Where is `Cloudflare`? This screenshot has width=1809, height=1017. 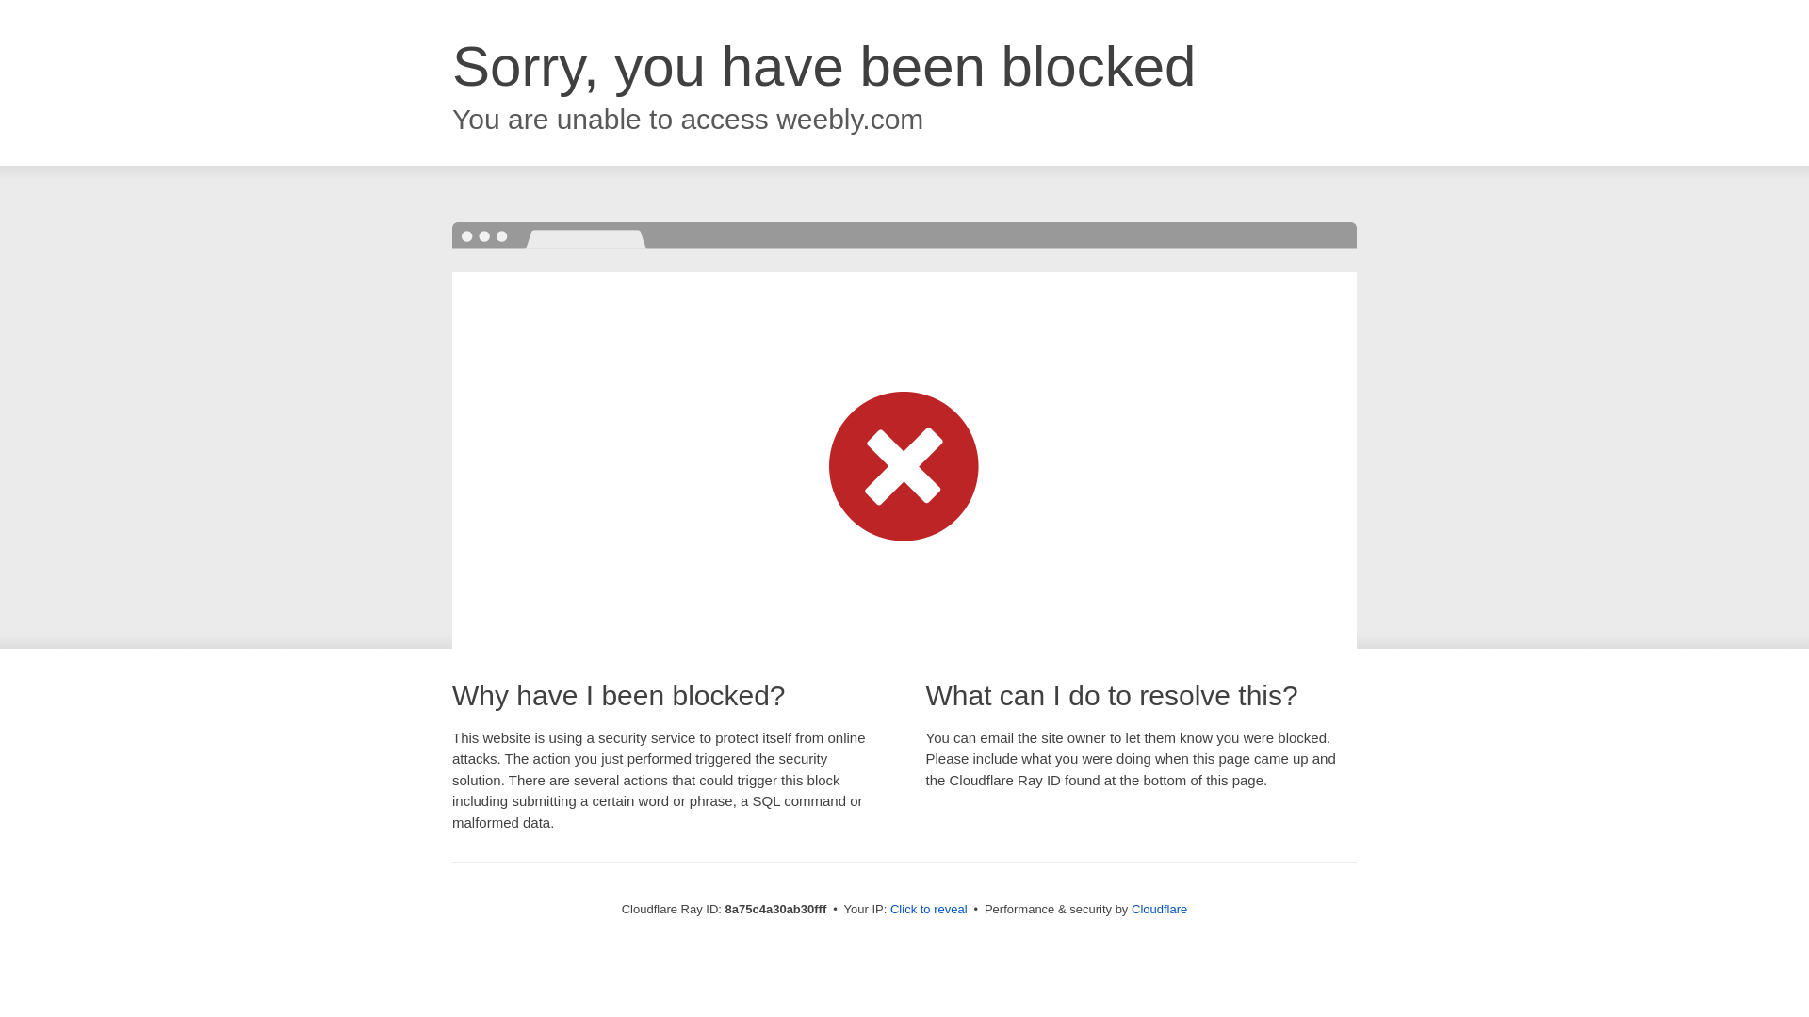 Cloudflare is located at coordinates (1159, 909).